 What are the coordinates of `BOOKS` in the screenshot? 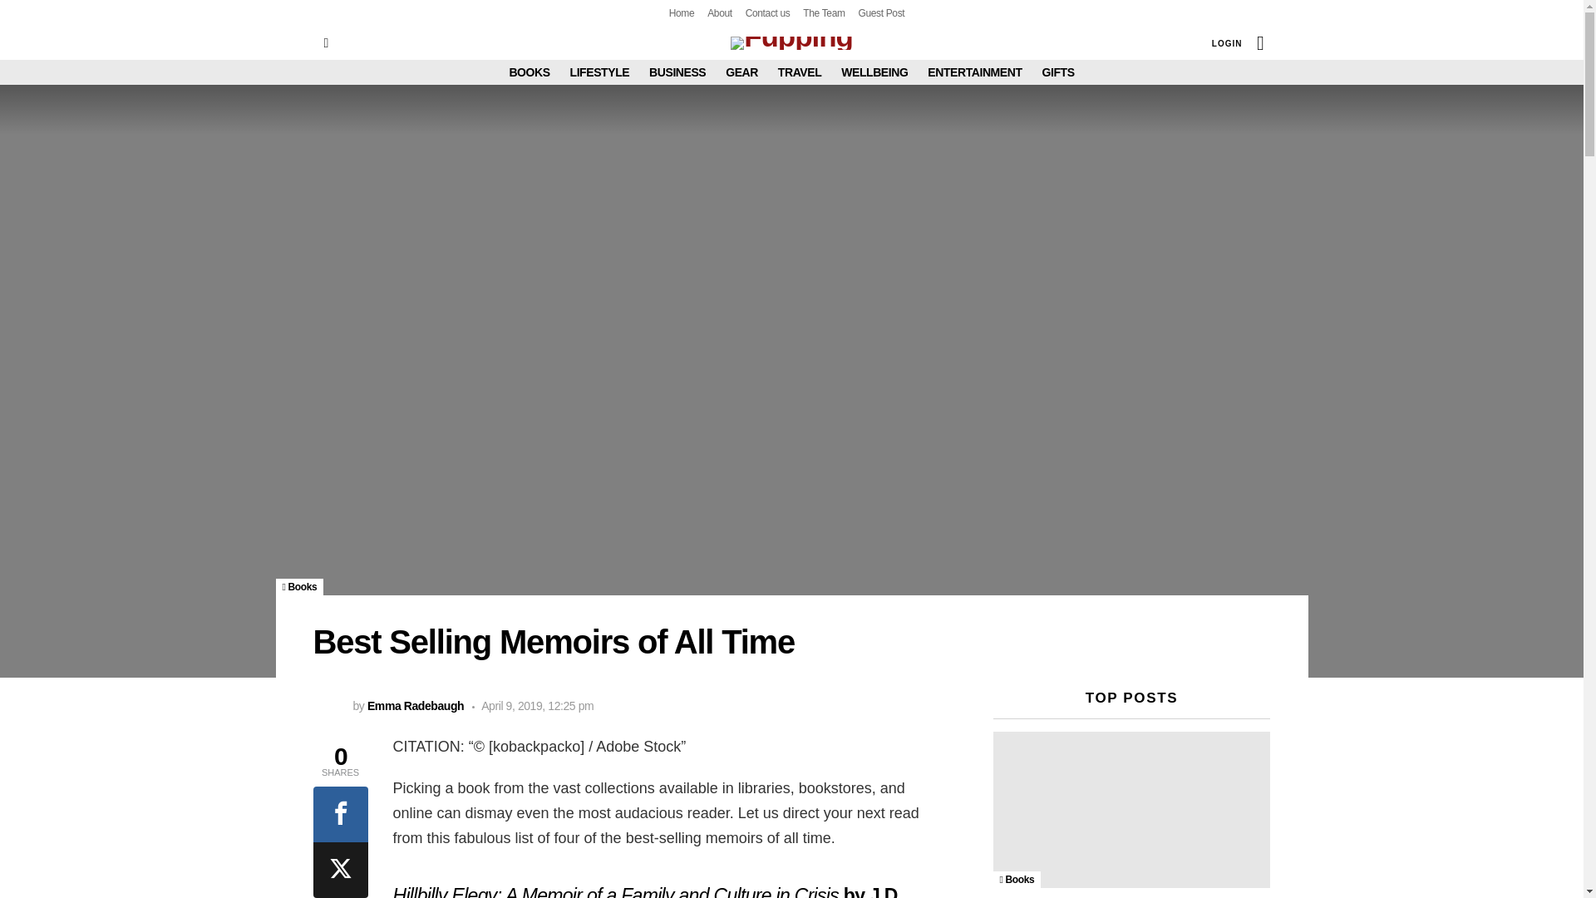 It's located at (529, 72).